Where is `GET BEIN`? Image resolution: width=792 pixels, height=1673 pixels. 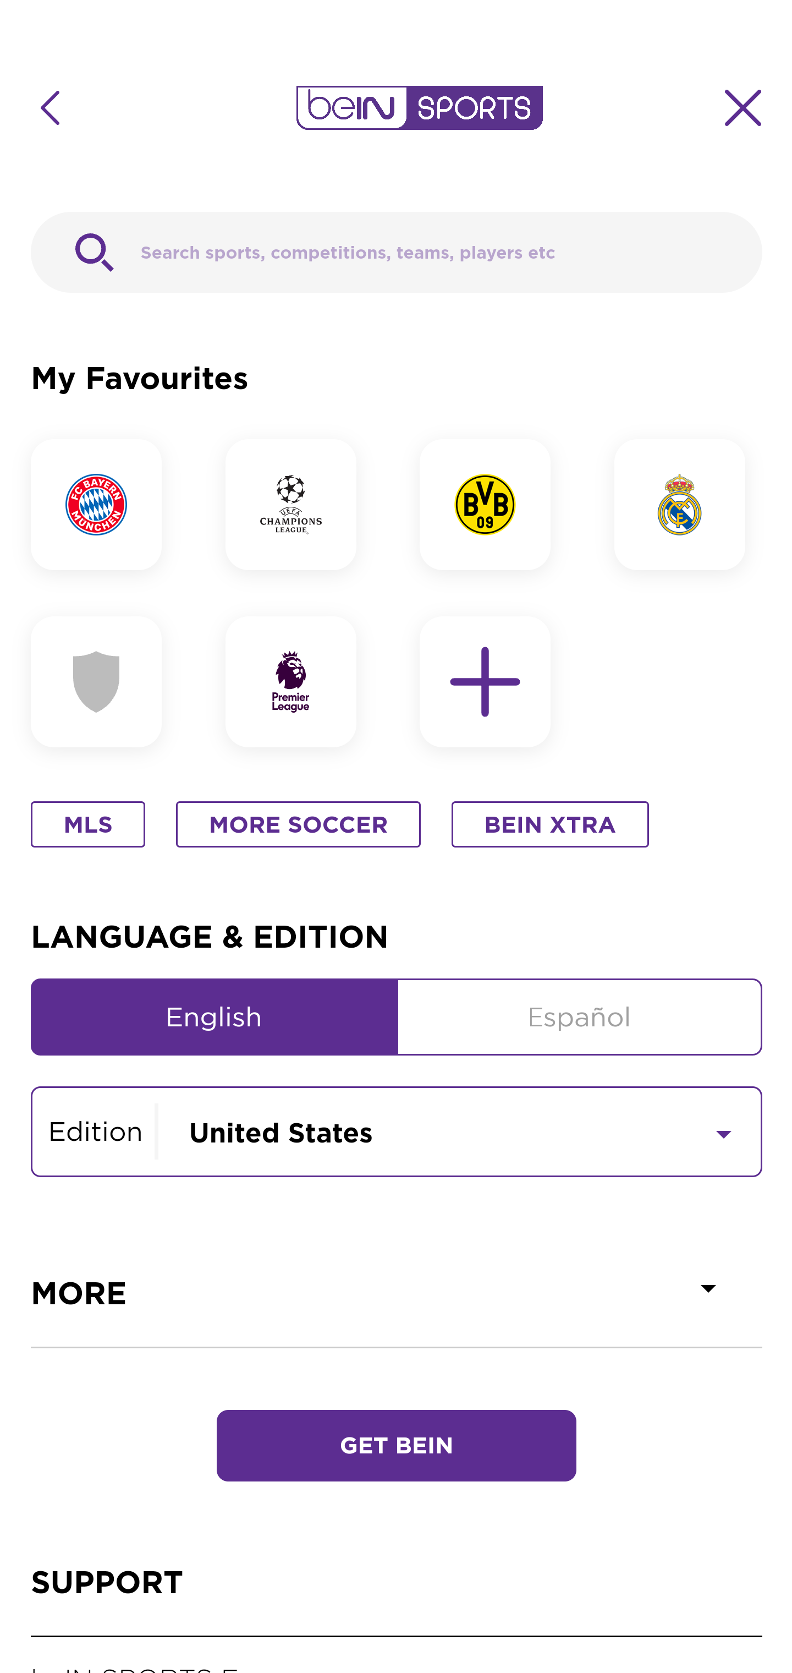
GET BEIN is located at coordinates (397, 1416).